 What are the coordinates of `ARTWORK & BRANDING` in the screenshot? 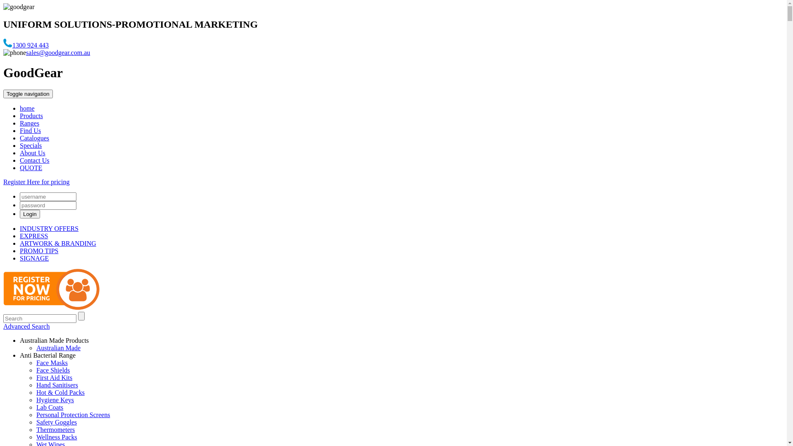 It's located at (58, 244).